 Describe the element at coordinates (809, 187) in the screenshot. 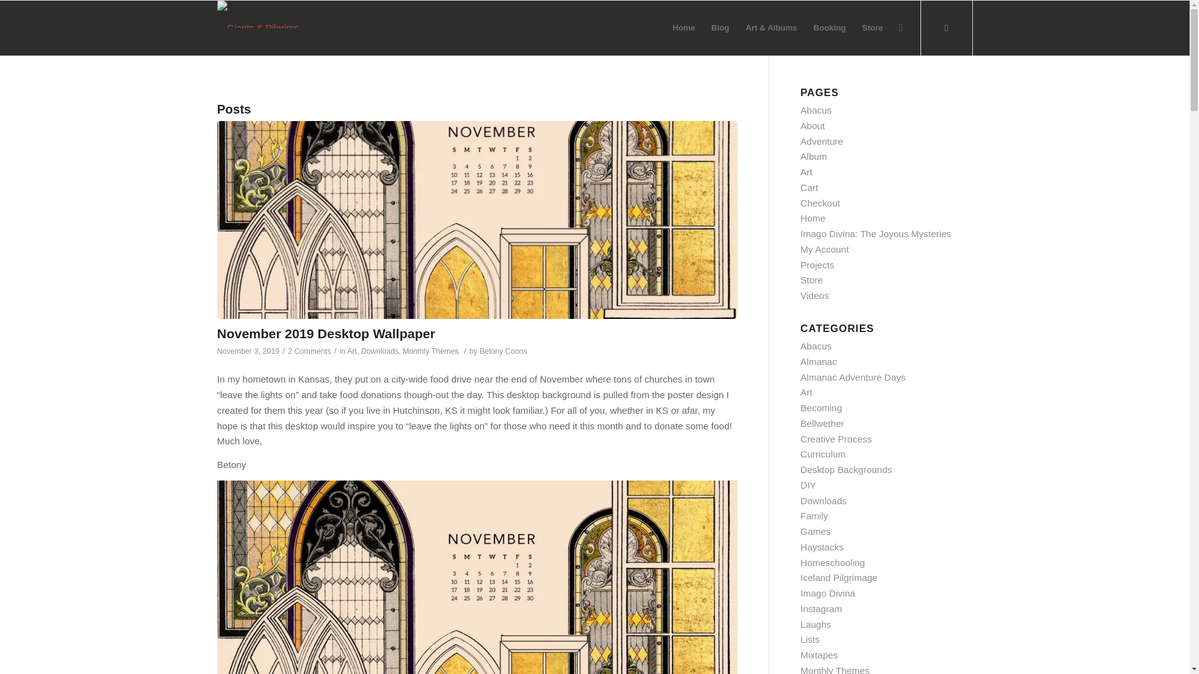

I see `Cart` at that location.